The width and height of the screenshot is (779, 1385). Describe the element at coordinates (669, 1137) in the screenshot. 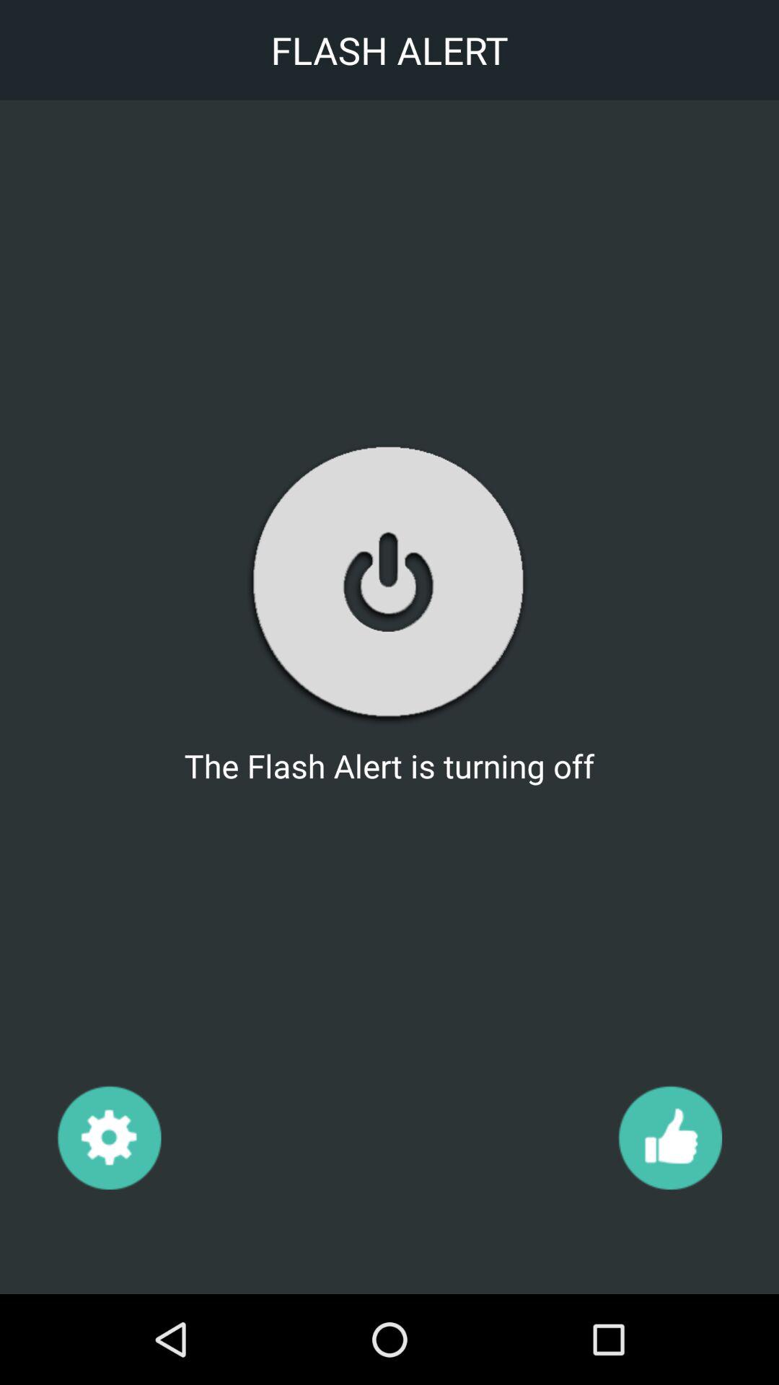

I see `thumbs up` at that location.